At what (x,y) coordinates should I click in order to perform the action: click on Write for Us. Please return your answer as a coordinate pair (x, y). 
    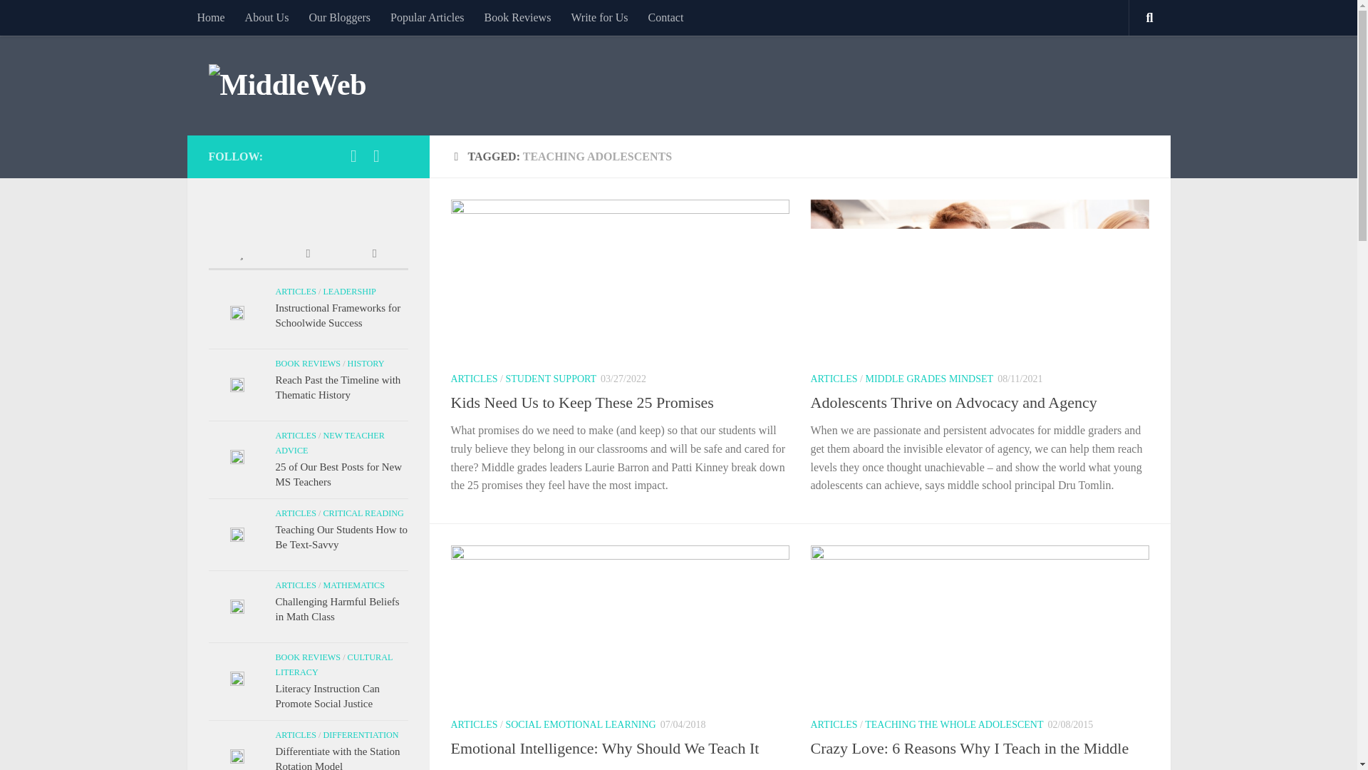
    Looking at the image, I should click on (598, 17).